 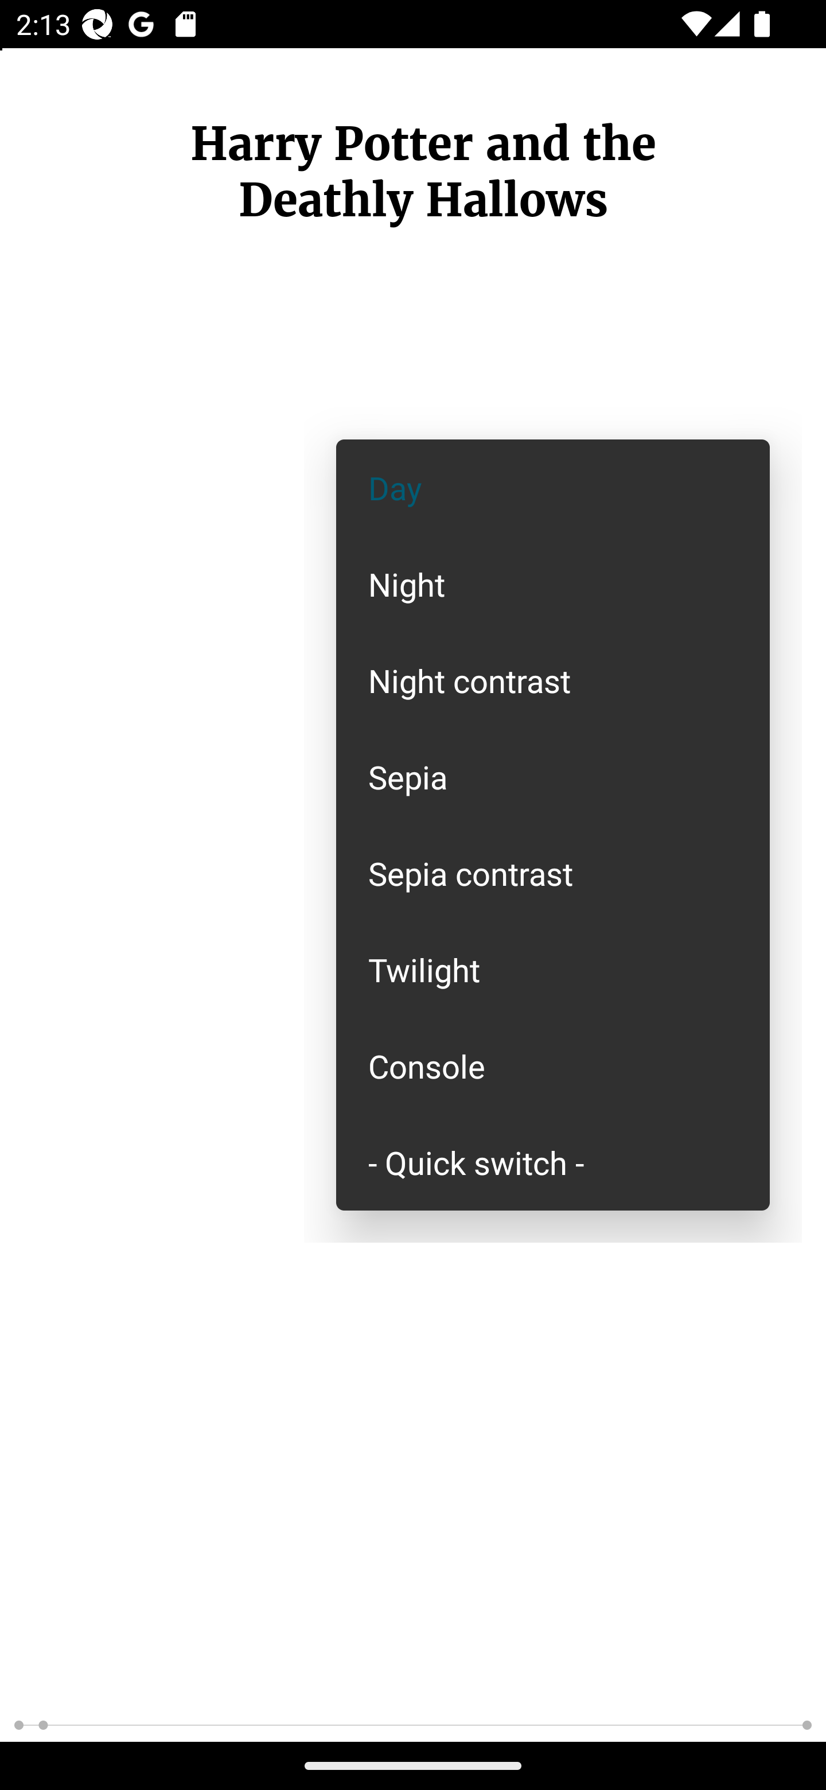 I want to click on Night, so click(x=553, y=583).